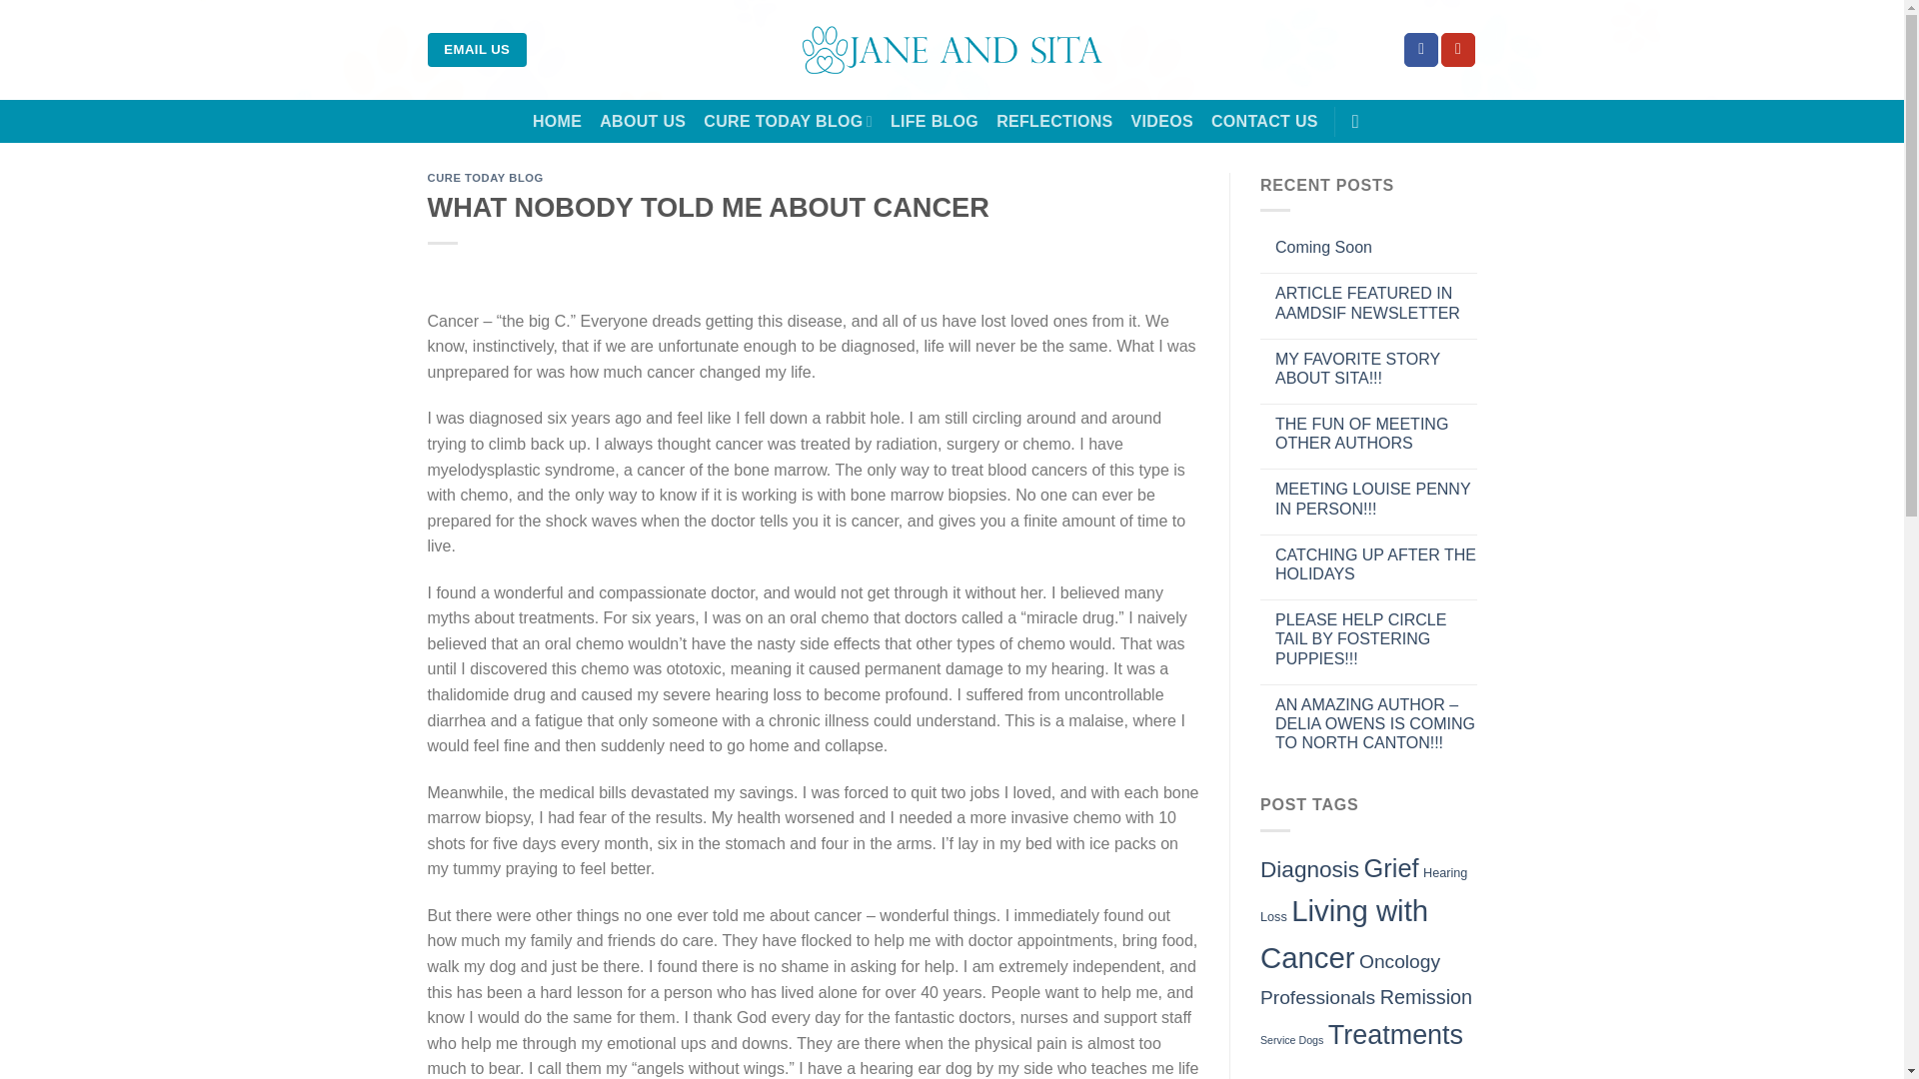  I want to click on EMAIL US, so click(478, 50).